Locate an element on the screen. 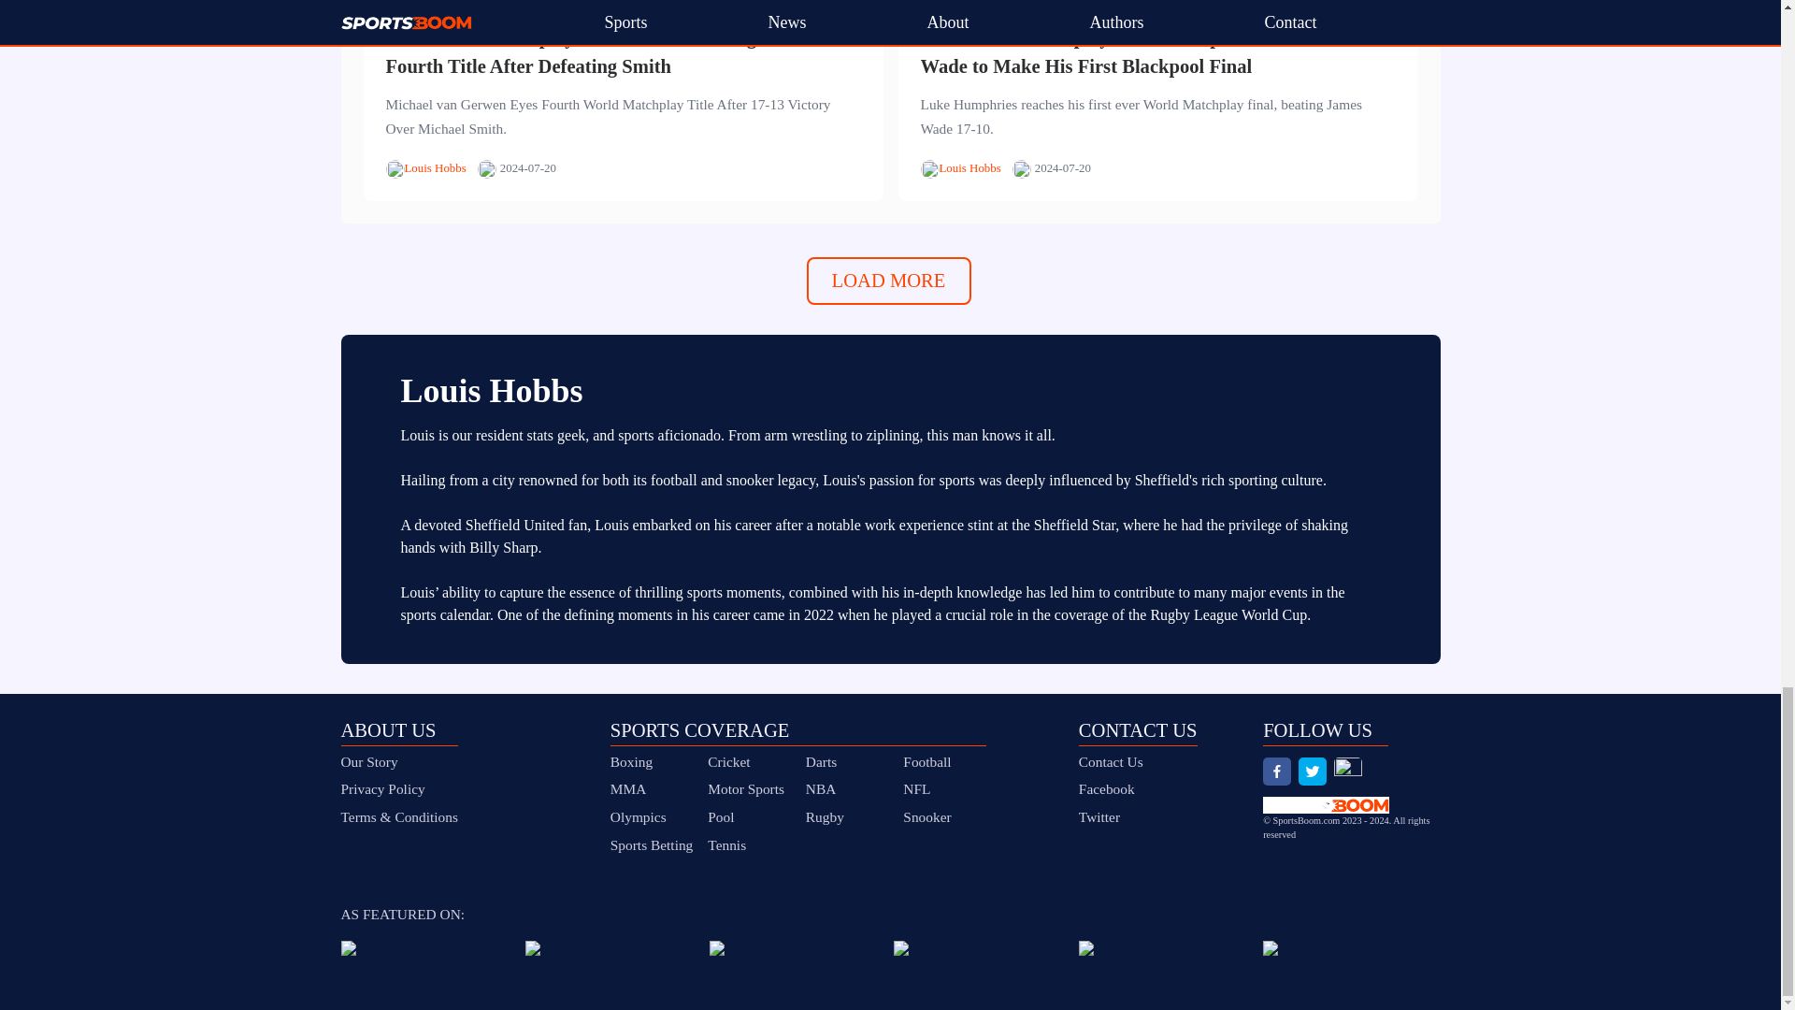  Rugby is located at coordinates (825, 817).